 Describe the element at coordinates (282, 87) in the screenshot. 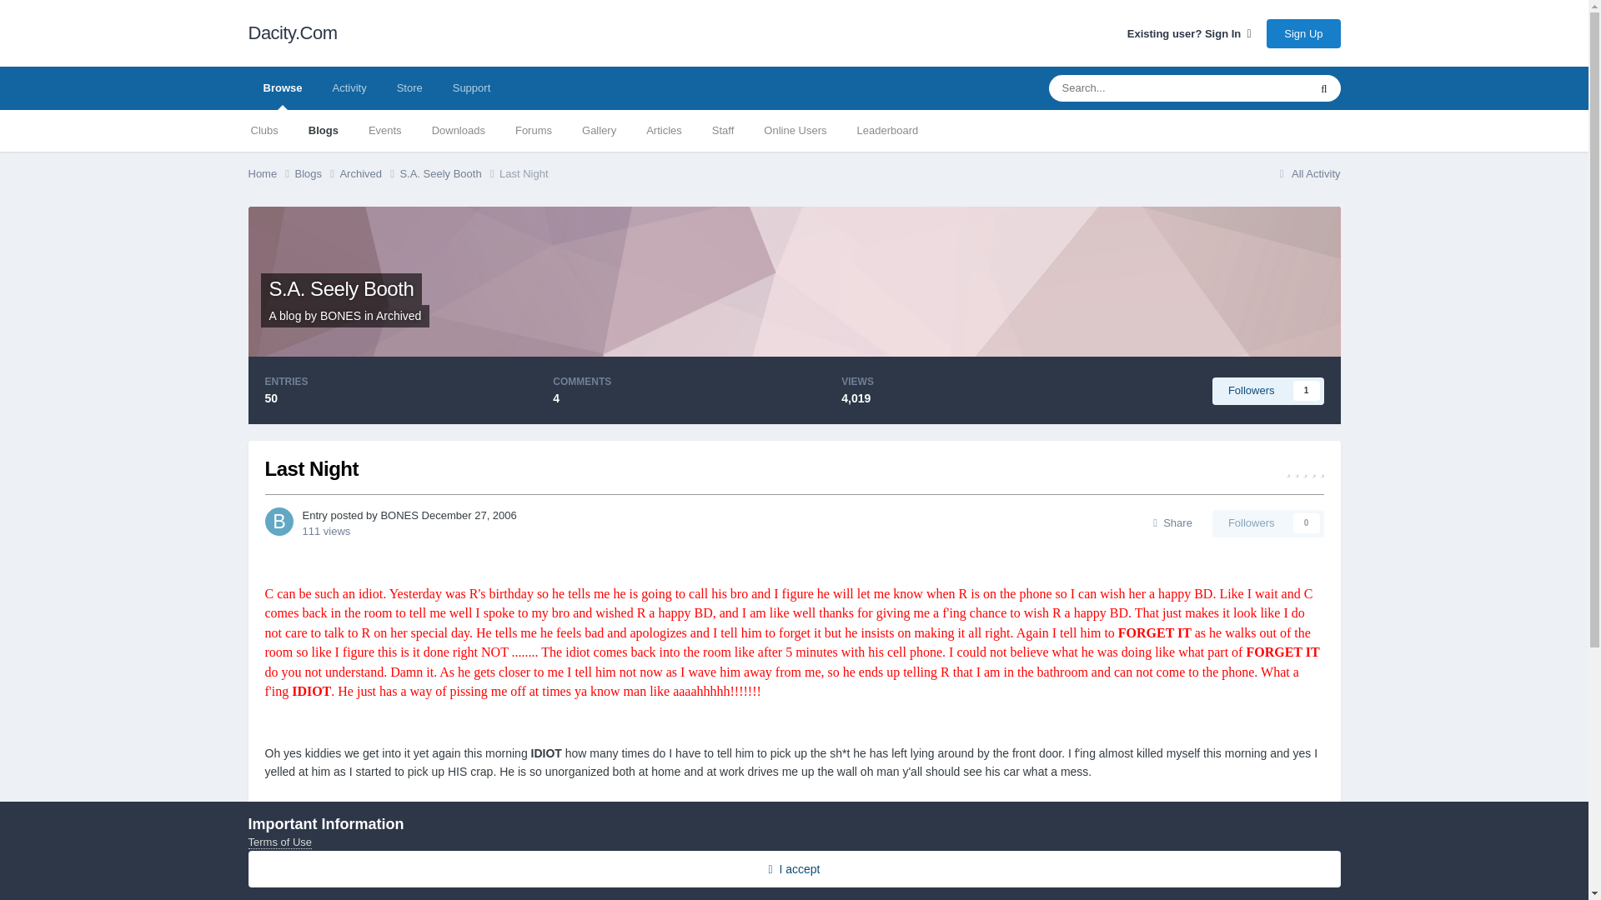

I see `Browse` at that location.